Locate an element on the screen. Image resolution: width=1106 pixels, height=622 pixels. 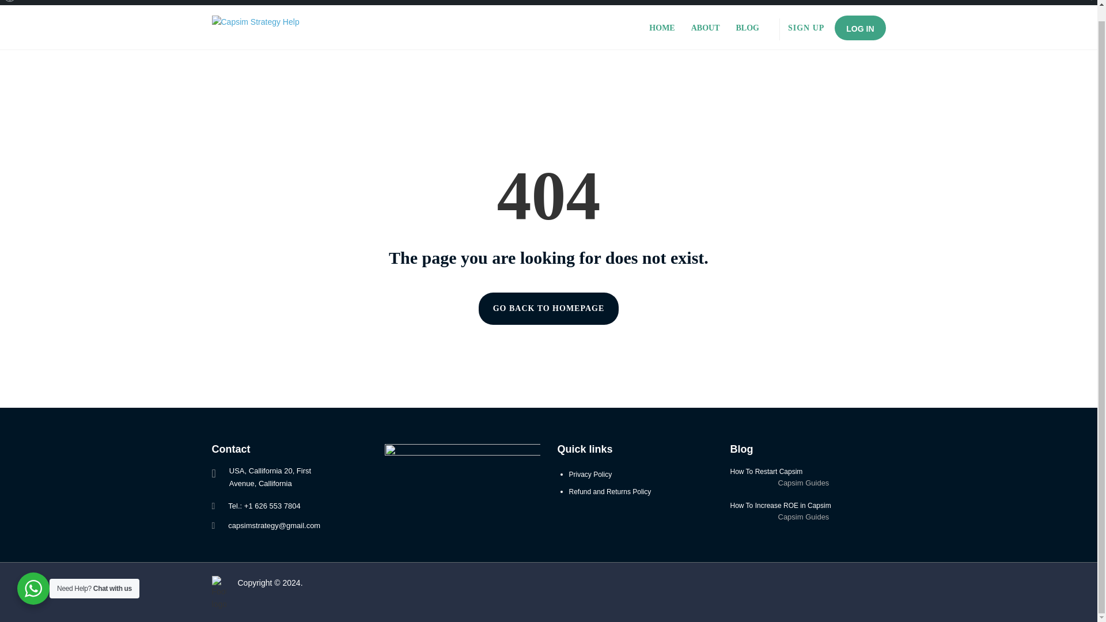
How To Restart Capsim is located at coordinates (808, 472).